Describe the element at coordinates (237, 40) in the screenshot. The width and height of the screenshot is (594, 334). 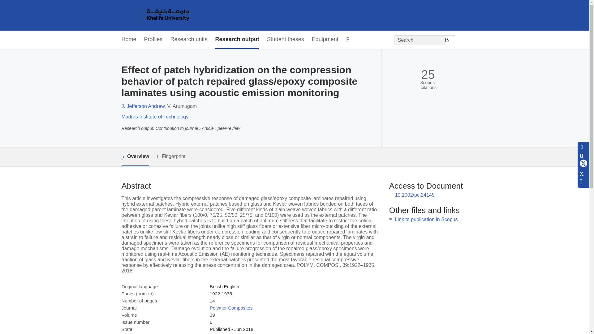
I see `Research output` at that location.